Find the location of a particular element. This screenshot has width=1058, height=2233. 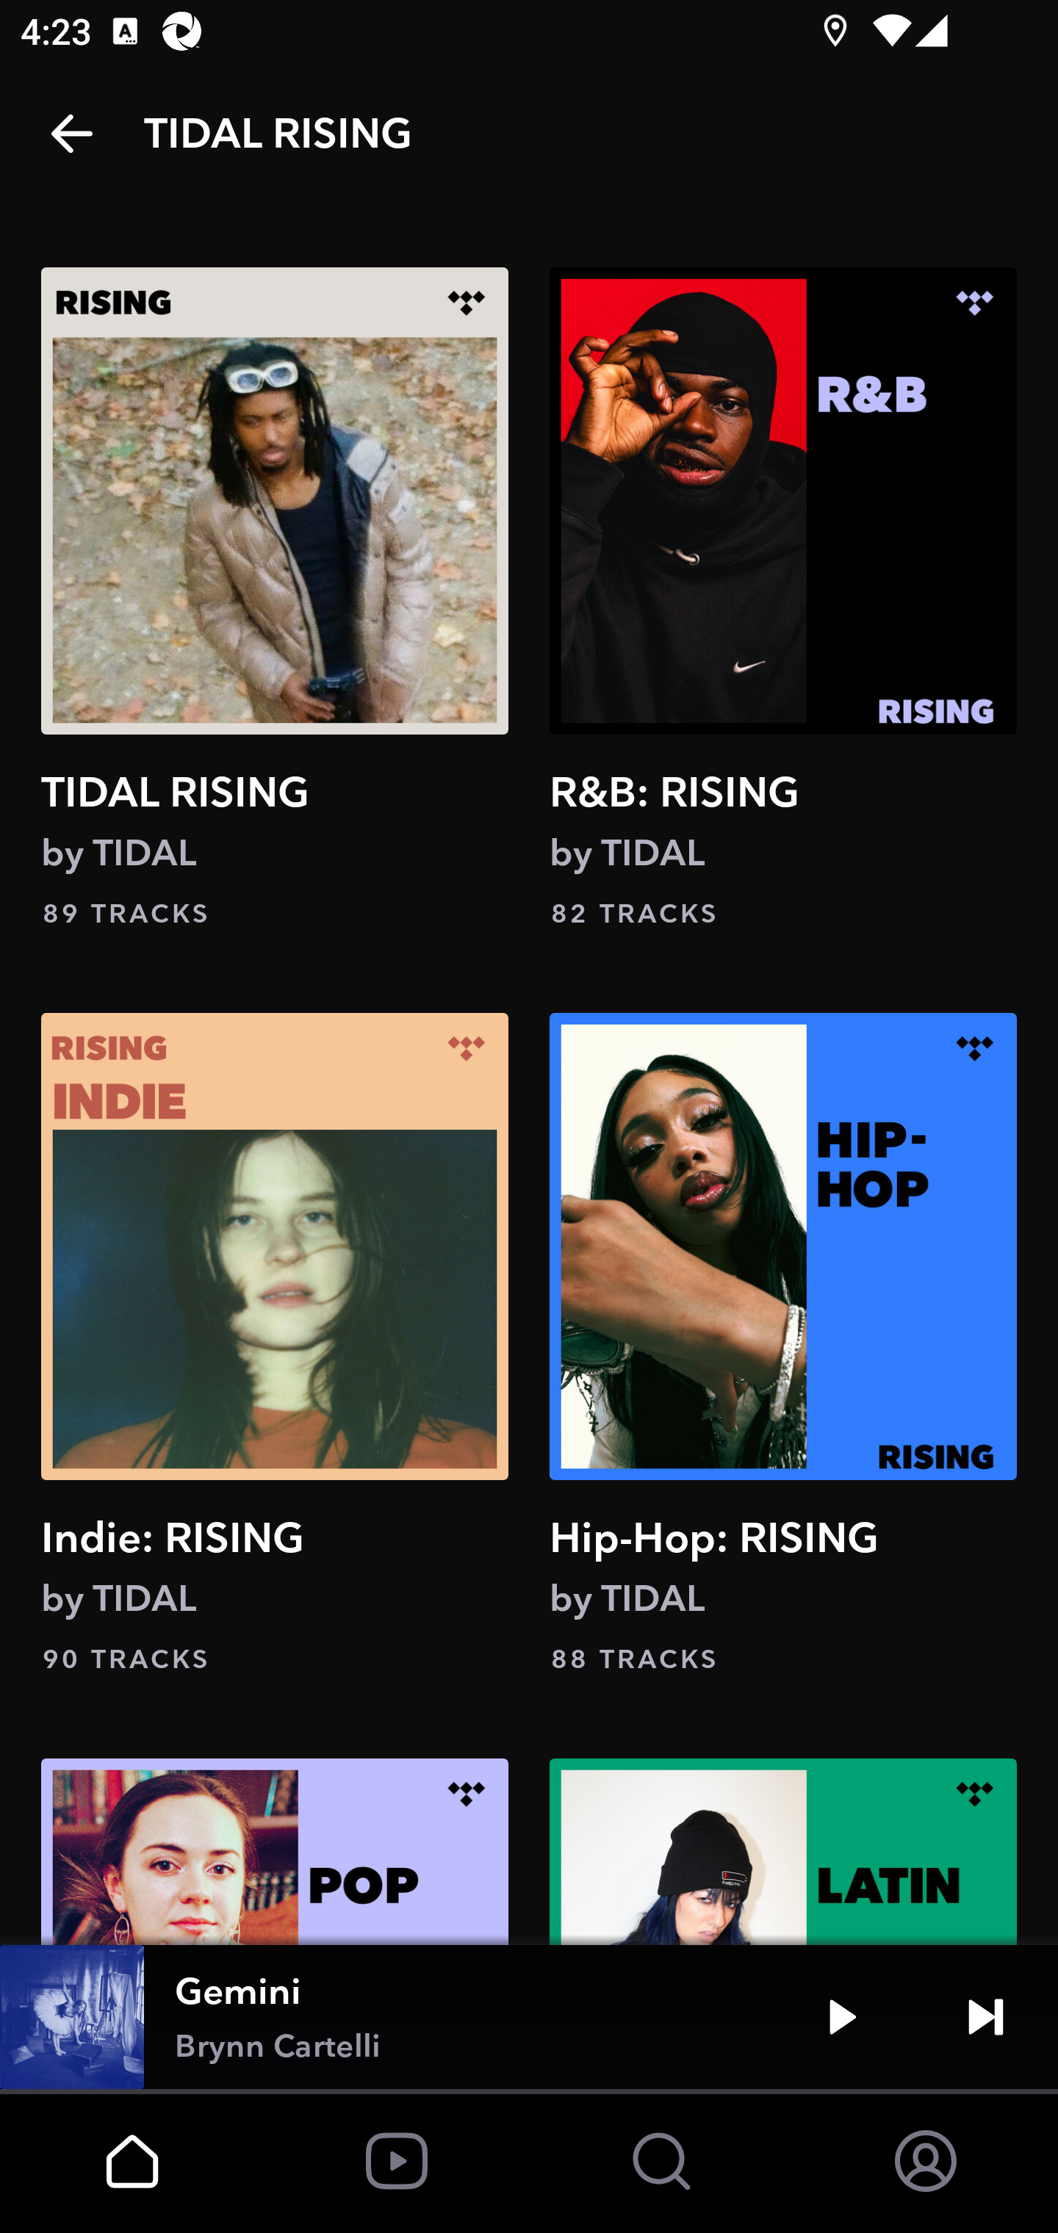

Indie: RISING by TIDAL 90 TRACKS is located at coordinates (275, 1346).